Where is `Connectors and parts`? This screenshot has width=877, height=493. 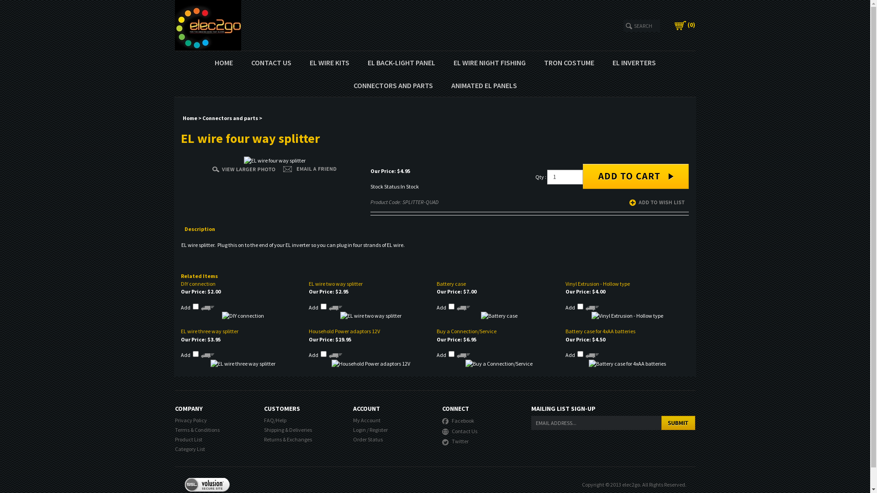
Connectors and parts is located at coordinates (230, 118).